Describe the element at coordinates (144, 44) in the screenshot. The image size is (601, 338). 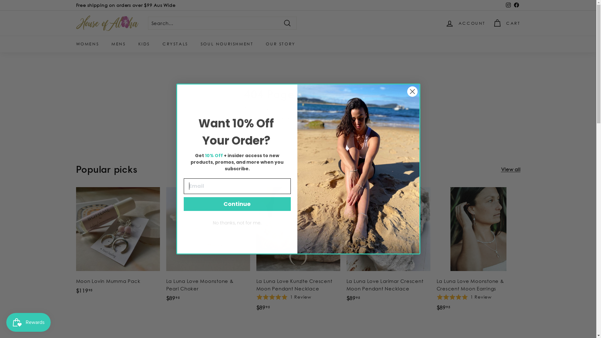
I see `KIDS` at that location.